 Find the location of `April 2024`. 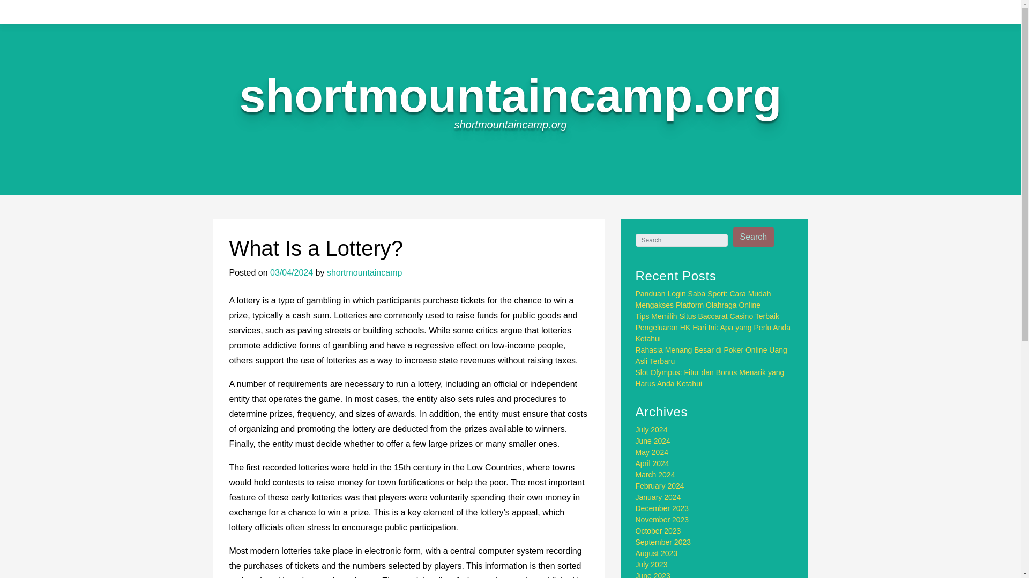

April 2024 is located at coordinates (653, 463).